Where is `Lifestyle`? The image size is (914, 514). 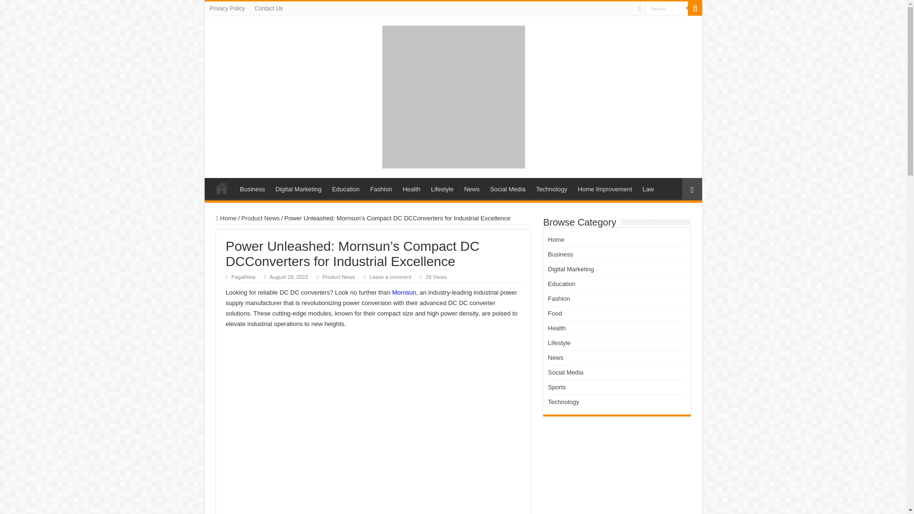 Lifestyle is located at coordinates (442, 188).